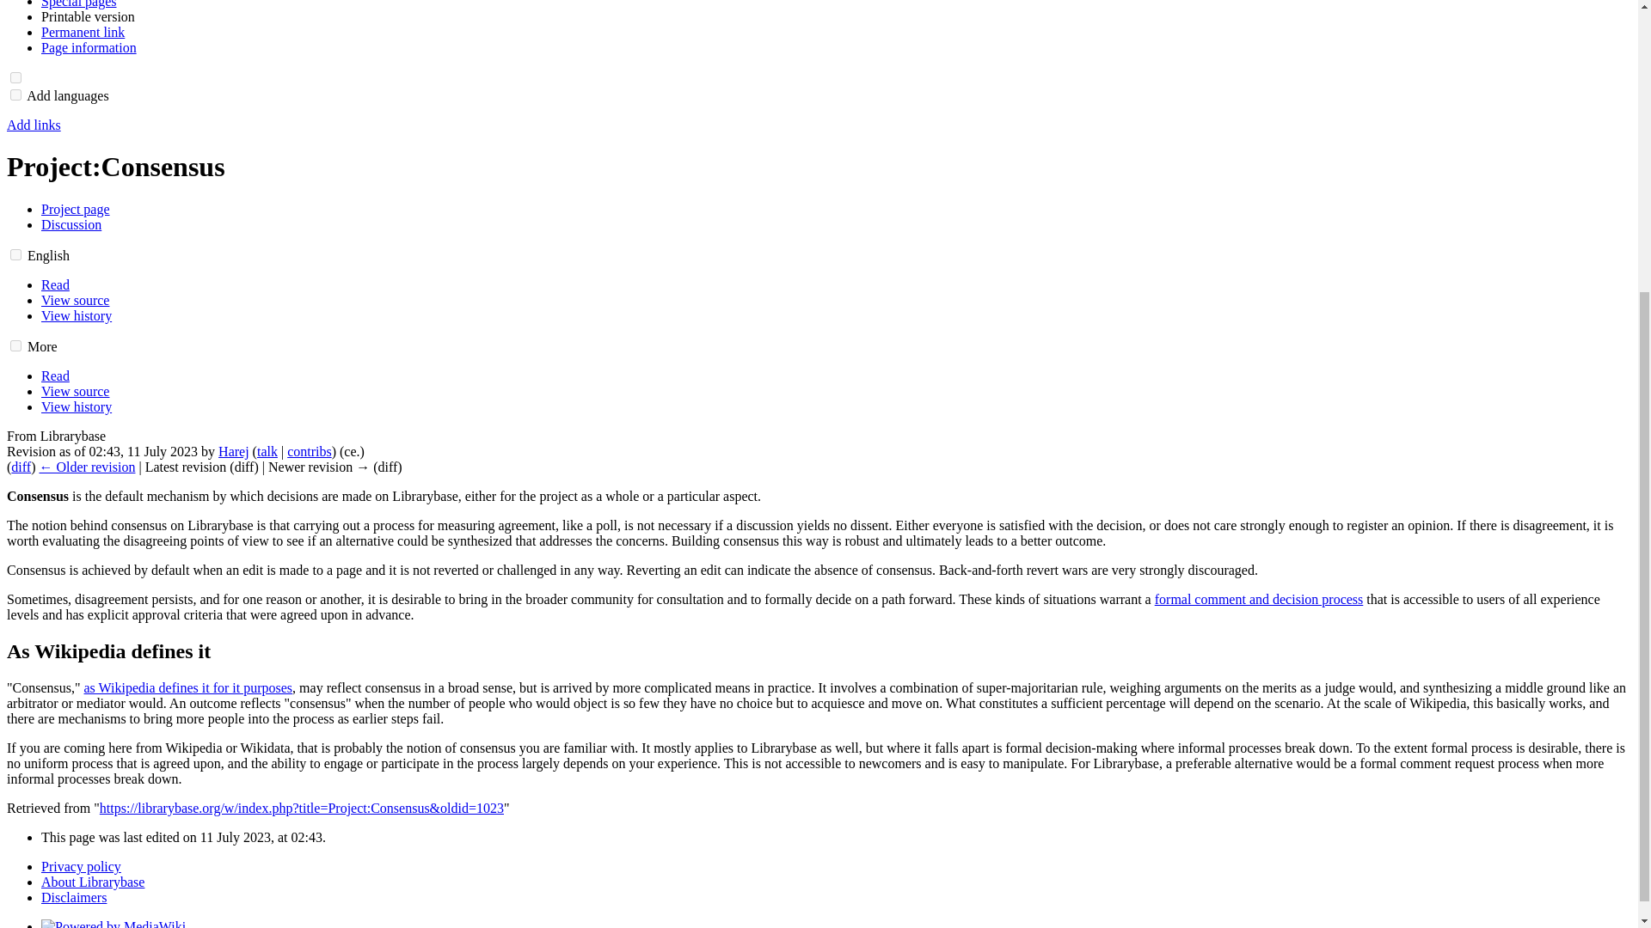 The height and width of the screenshot is (928, 1651). What do you see at coordinates (21, 466) in the screenshot?
I see `diff` at bounding box center [21, 466].